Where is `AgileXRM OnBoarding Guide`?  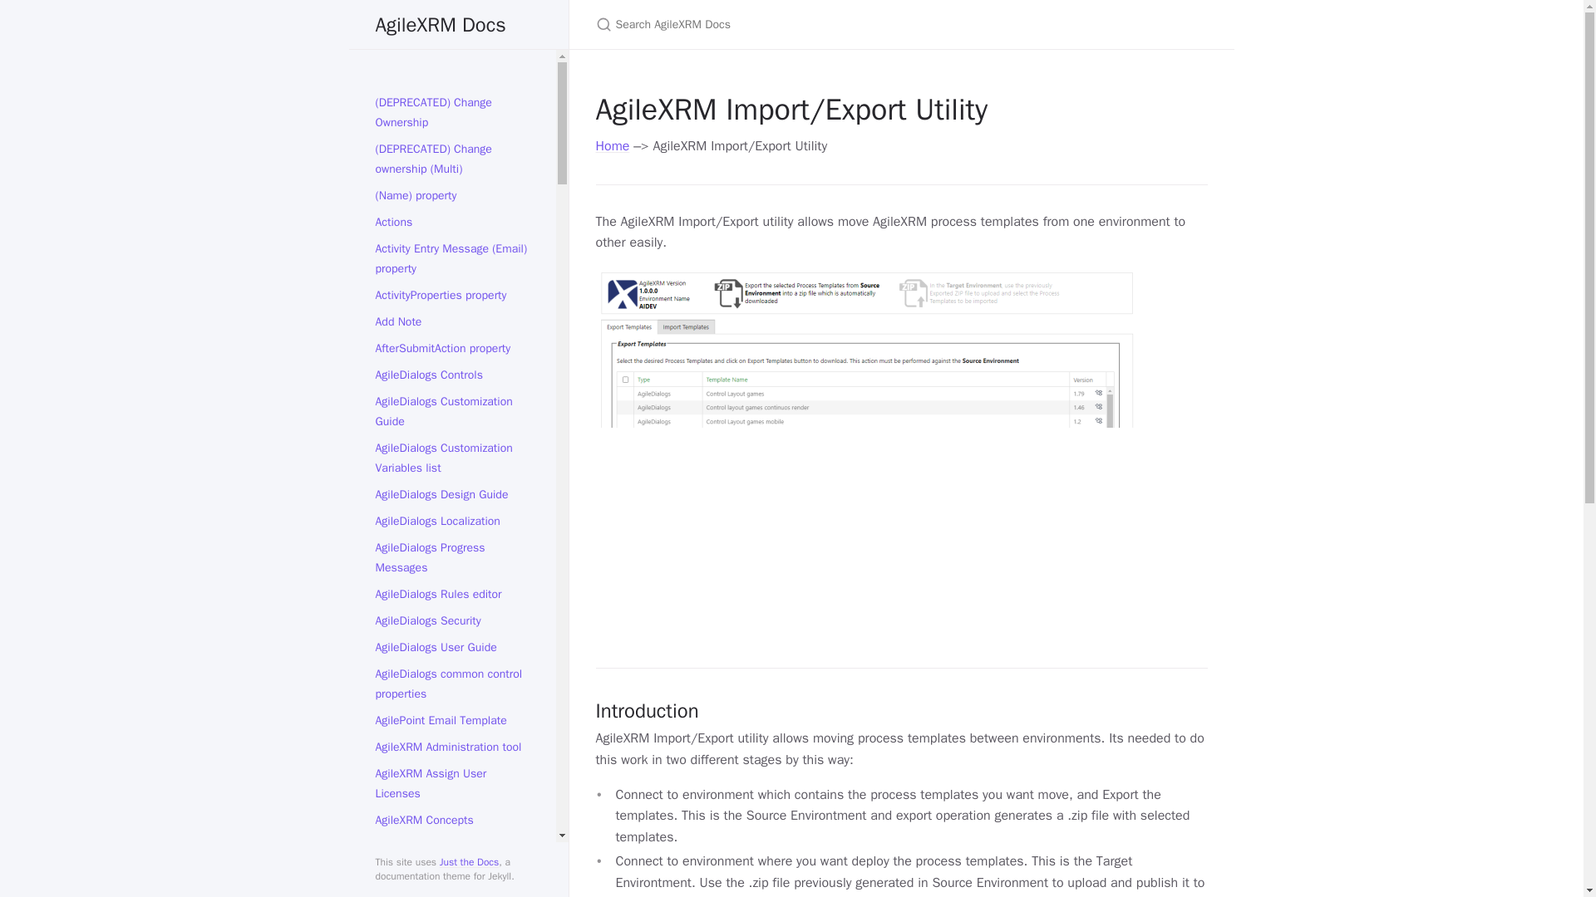 AgileXRM OnBoarding Guide is located at coordinates (452, 892).